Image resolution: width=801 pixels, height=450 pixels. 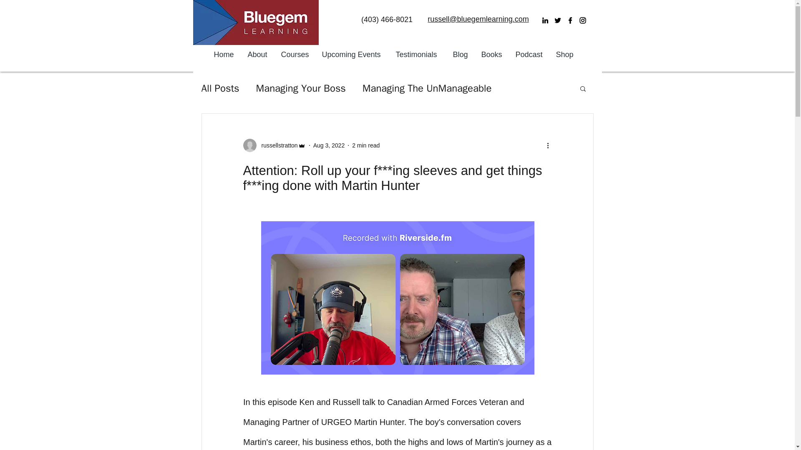 What do you see at coordinates (352, 54) in the screenshot?
I see `Upcoming Events` at bounding box center [352, 54].